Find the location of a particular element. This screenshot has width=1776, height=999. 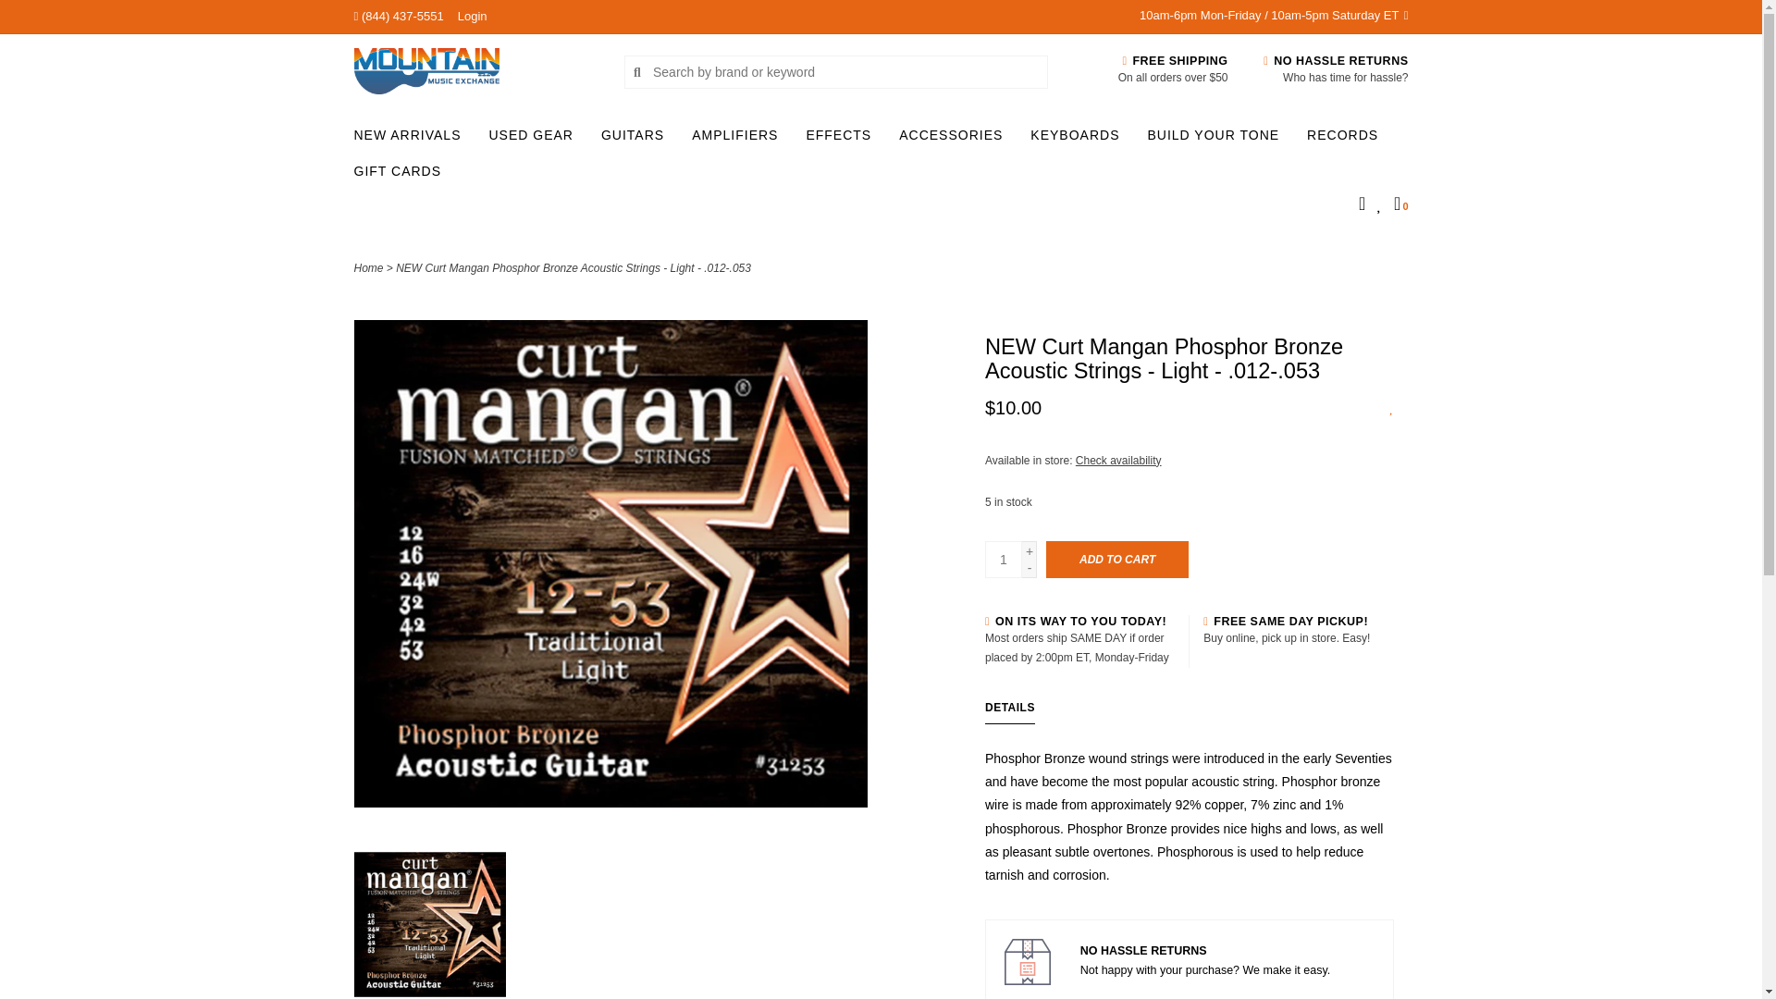

My account is located at coordinates (472, 15).